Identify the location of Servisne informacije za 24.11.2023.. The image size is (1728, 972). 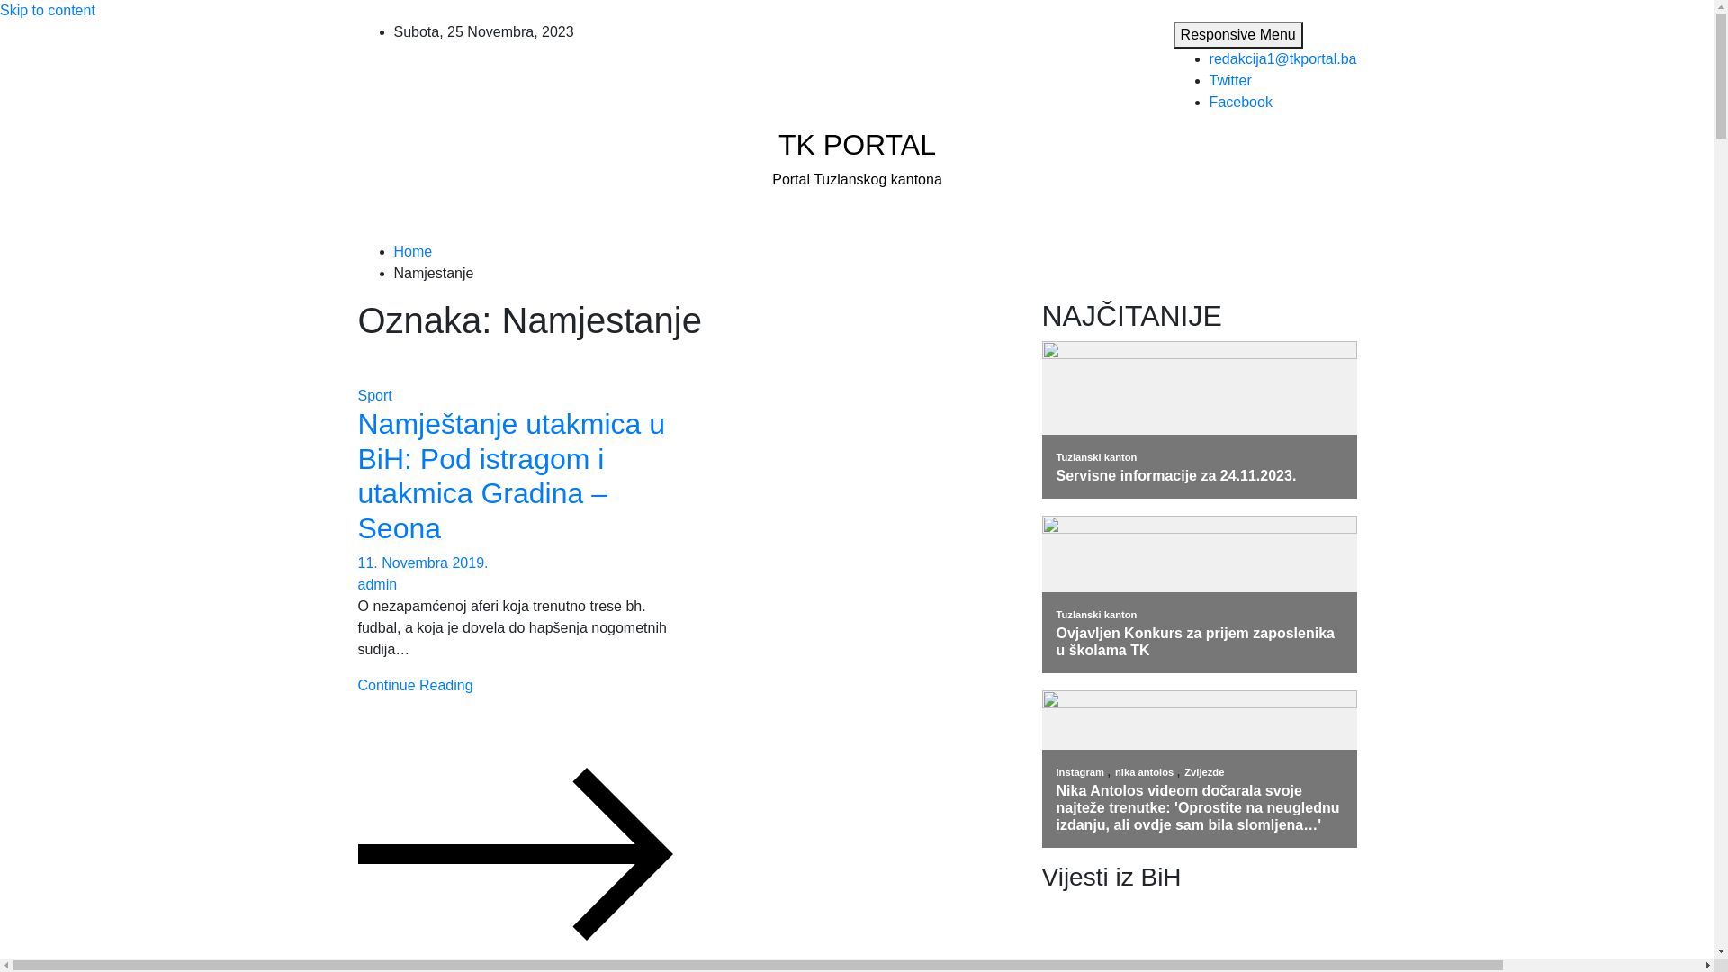
(1200, 475).